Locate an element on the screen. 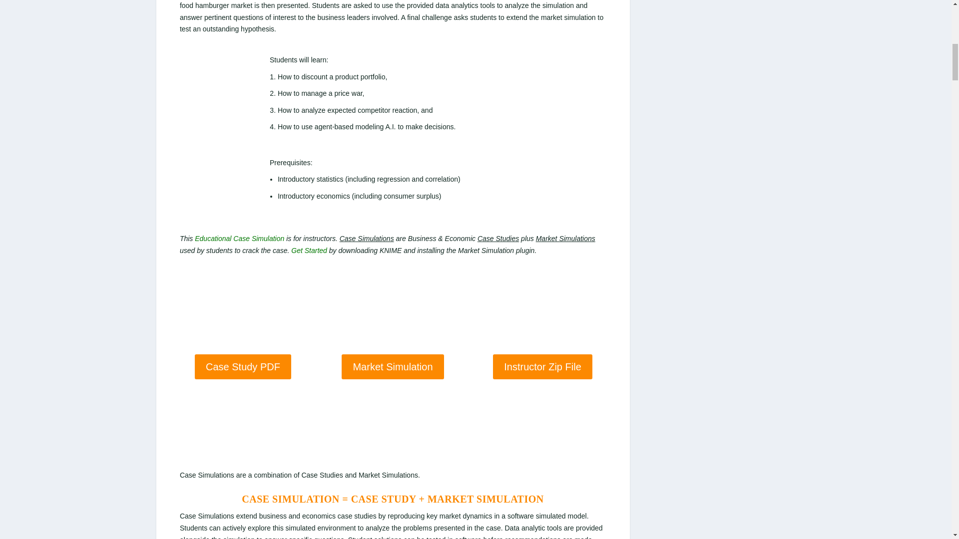 This screenshot has width=959, height=539. Market Simulation: Getting Started is located at coordinates (309, 250).